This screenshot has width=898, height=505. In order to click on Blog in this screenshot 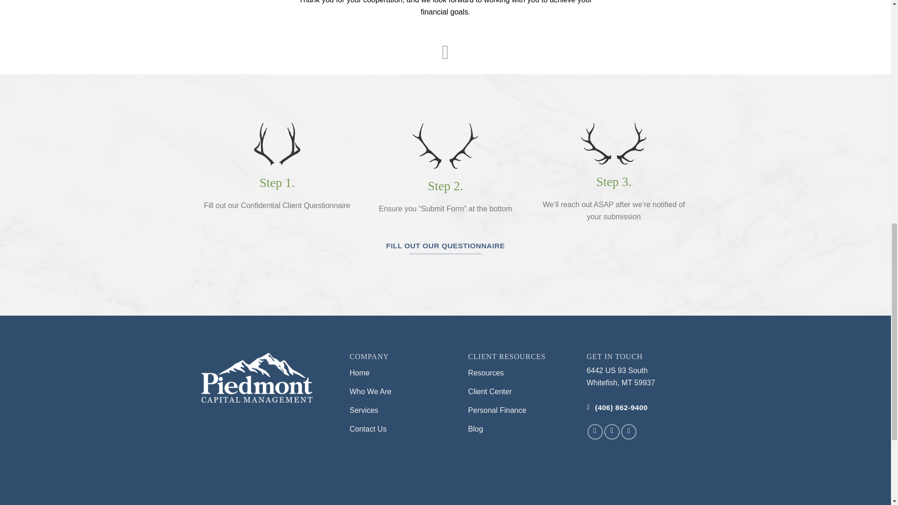, I will do `click(520, 430)`.